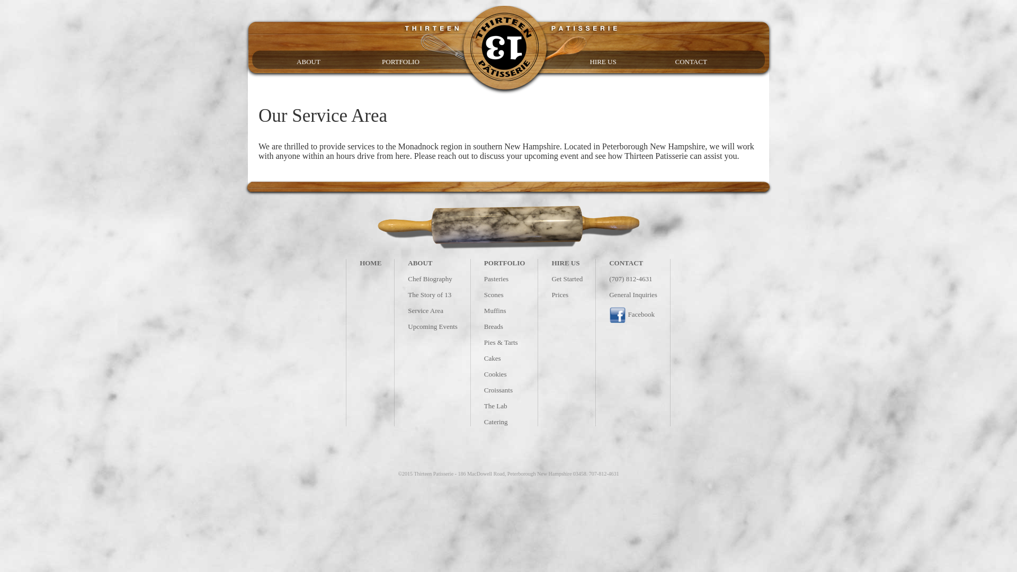 The width and height of the screenshot is (1017, 572). What do you see at coordinates (430, 294) in the screenshot?
I see `The Story of 13` at bounding box center [430, 294].